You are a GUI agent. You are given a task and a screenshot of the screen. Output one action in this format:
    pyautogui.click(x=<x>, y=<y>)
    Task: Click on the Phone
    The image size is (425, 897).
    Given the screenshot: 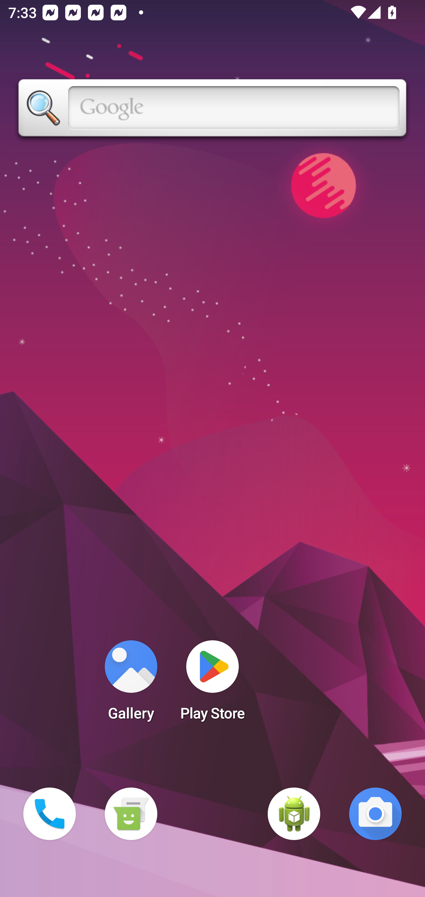 What is the action you would take?
    pyautogui.click(x=50, y=814)
    